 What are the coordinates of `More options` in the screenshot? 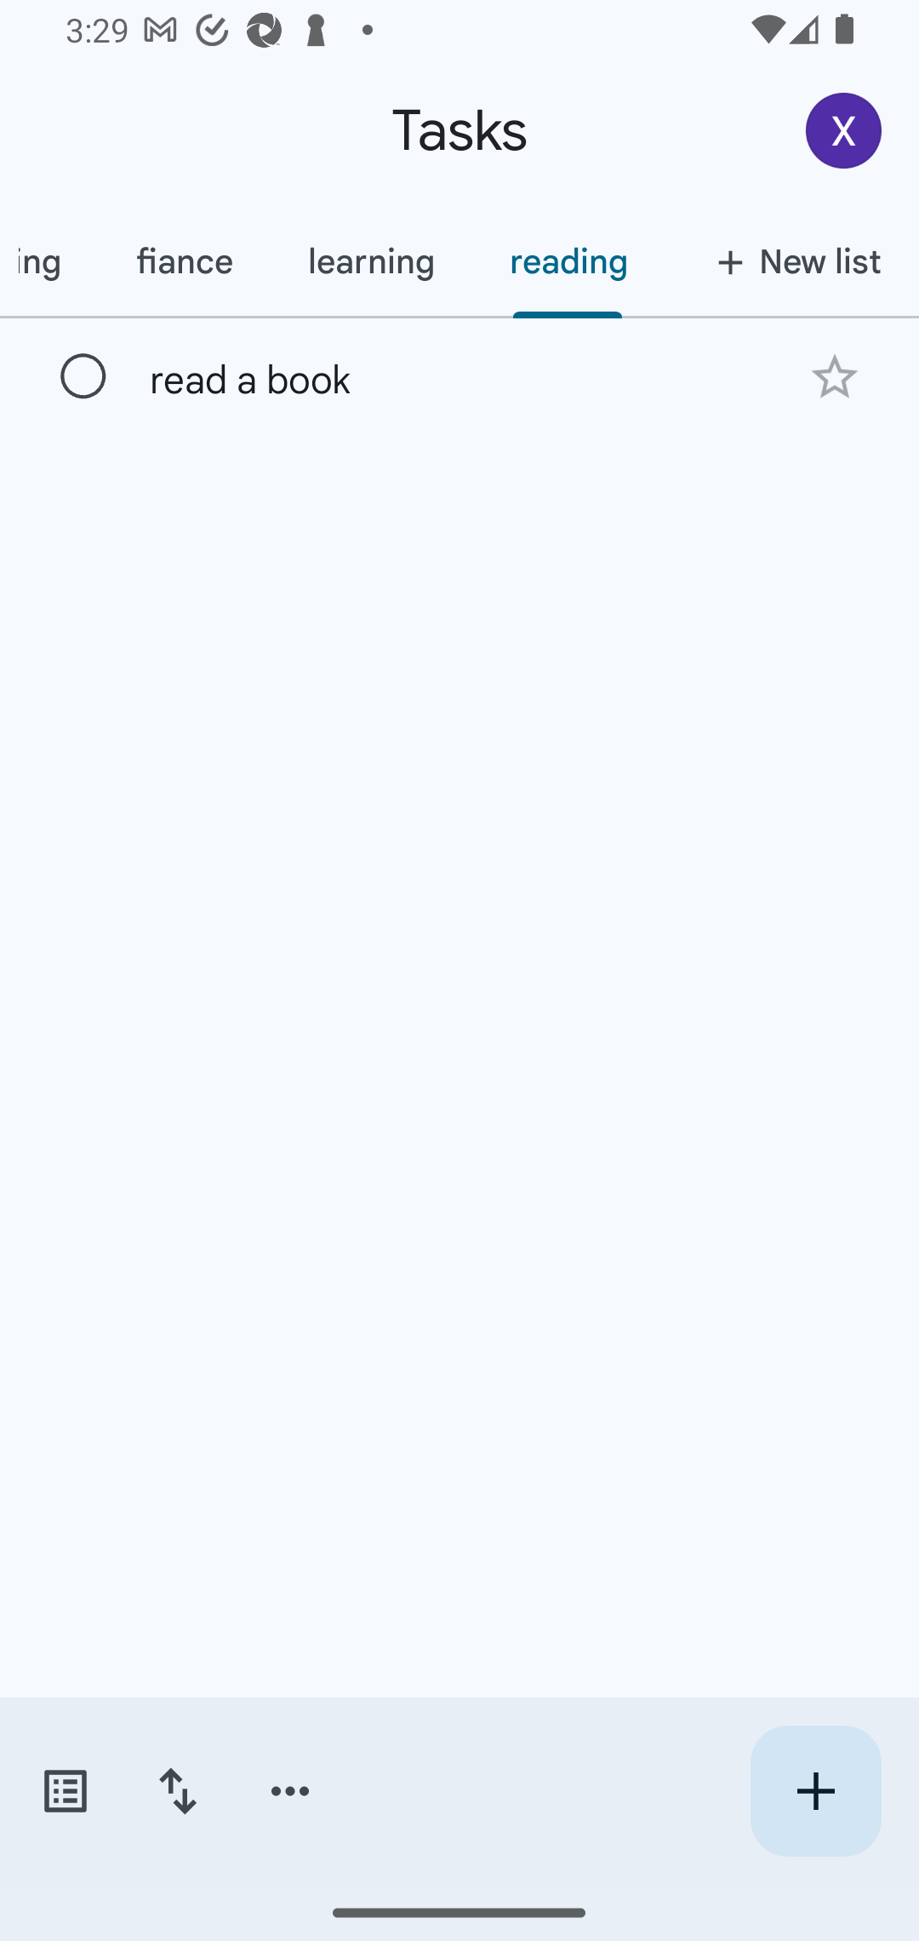 It's located at (290, 1791).